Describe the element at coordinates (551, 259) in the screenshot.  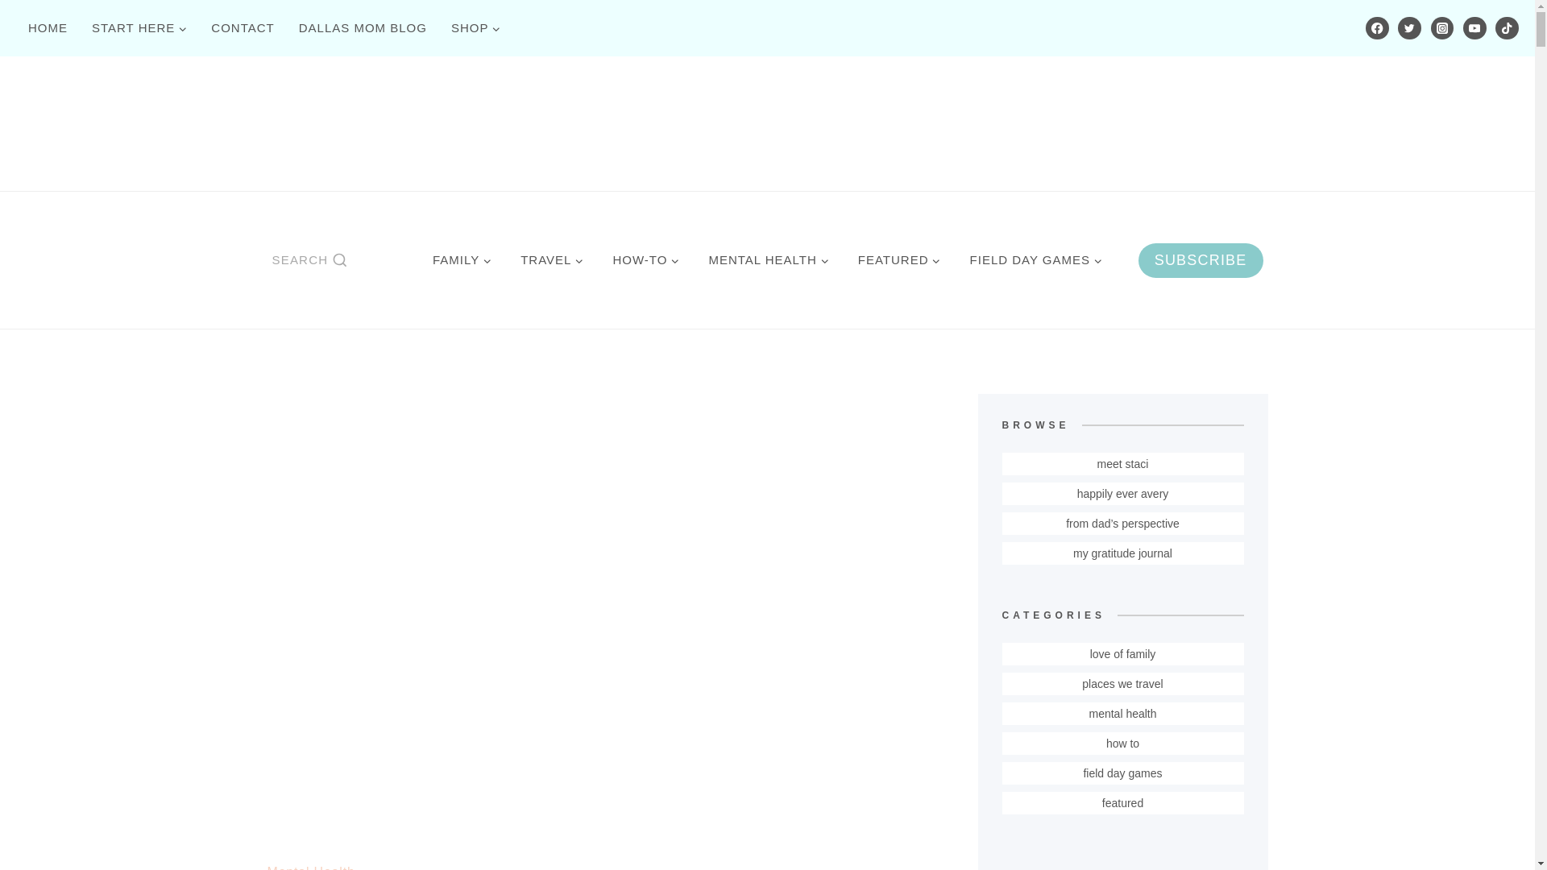
I see `TRAVEL` at that location.